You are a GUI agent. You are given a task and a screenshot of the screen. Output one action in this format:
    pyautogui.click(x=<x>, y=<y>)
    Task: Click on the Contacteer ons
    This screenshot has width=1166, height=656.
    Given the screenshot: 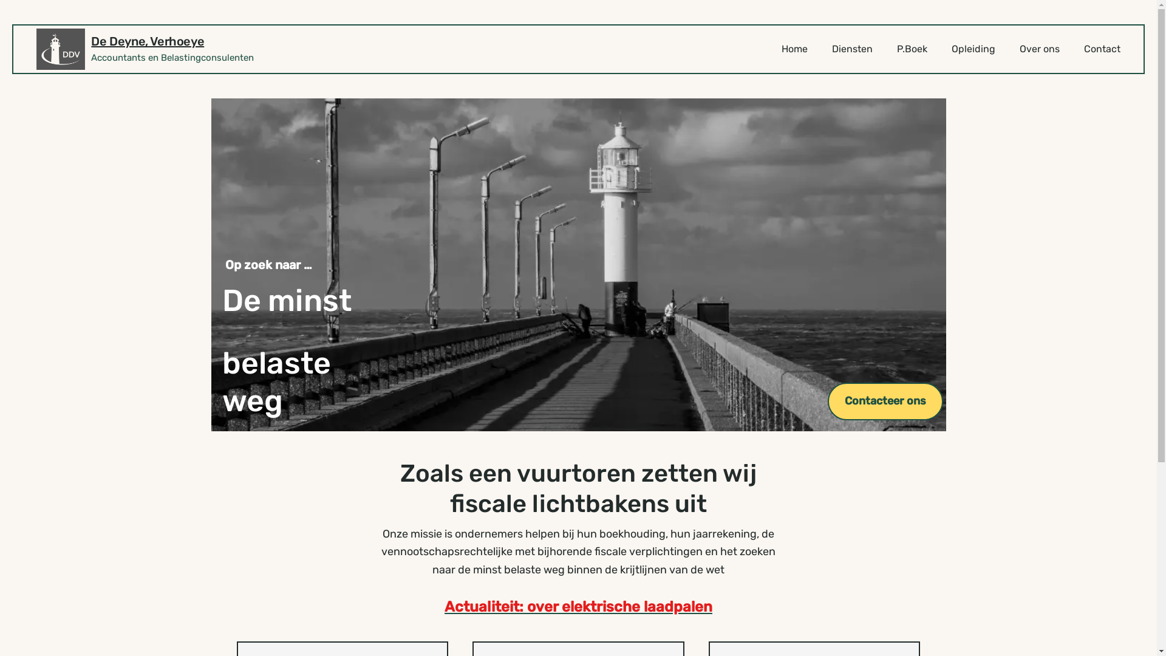 What is the action you would take?
    pyautogui.click(x=885, y=401)
    